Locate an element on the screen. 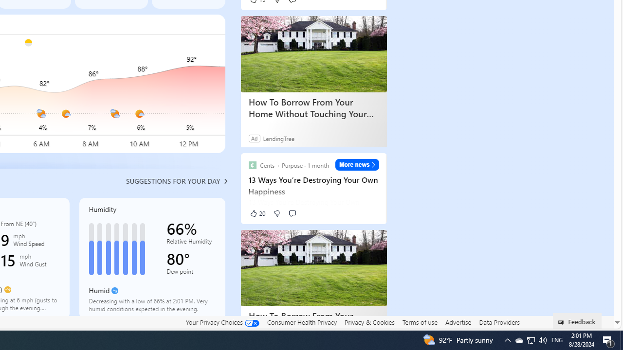 The height and width of the screenshot is (350, 623). Consumer Health Privacy is located at coordinates (302, 322).